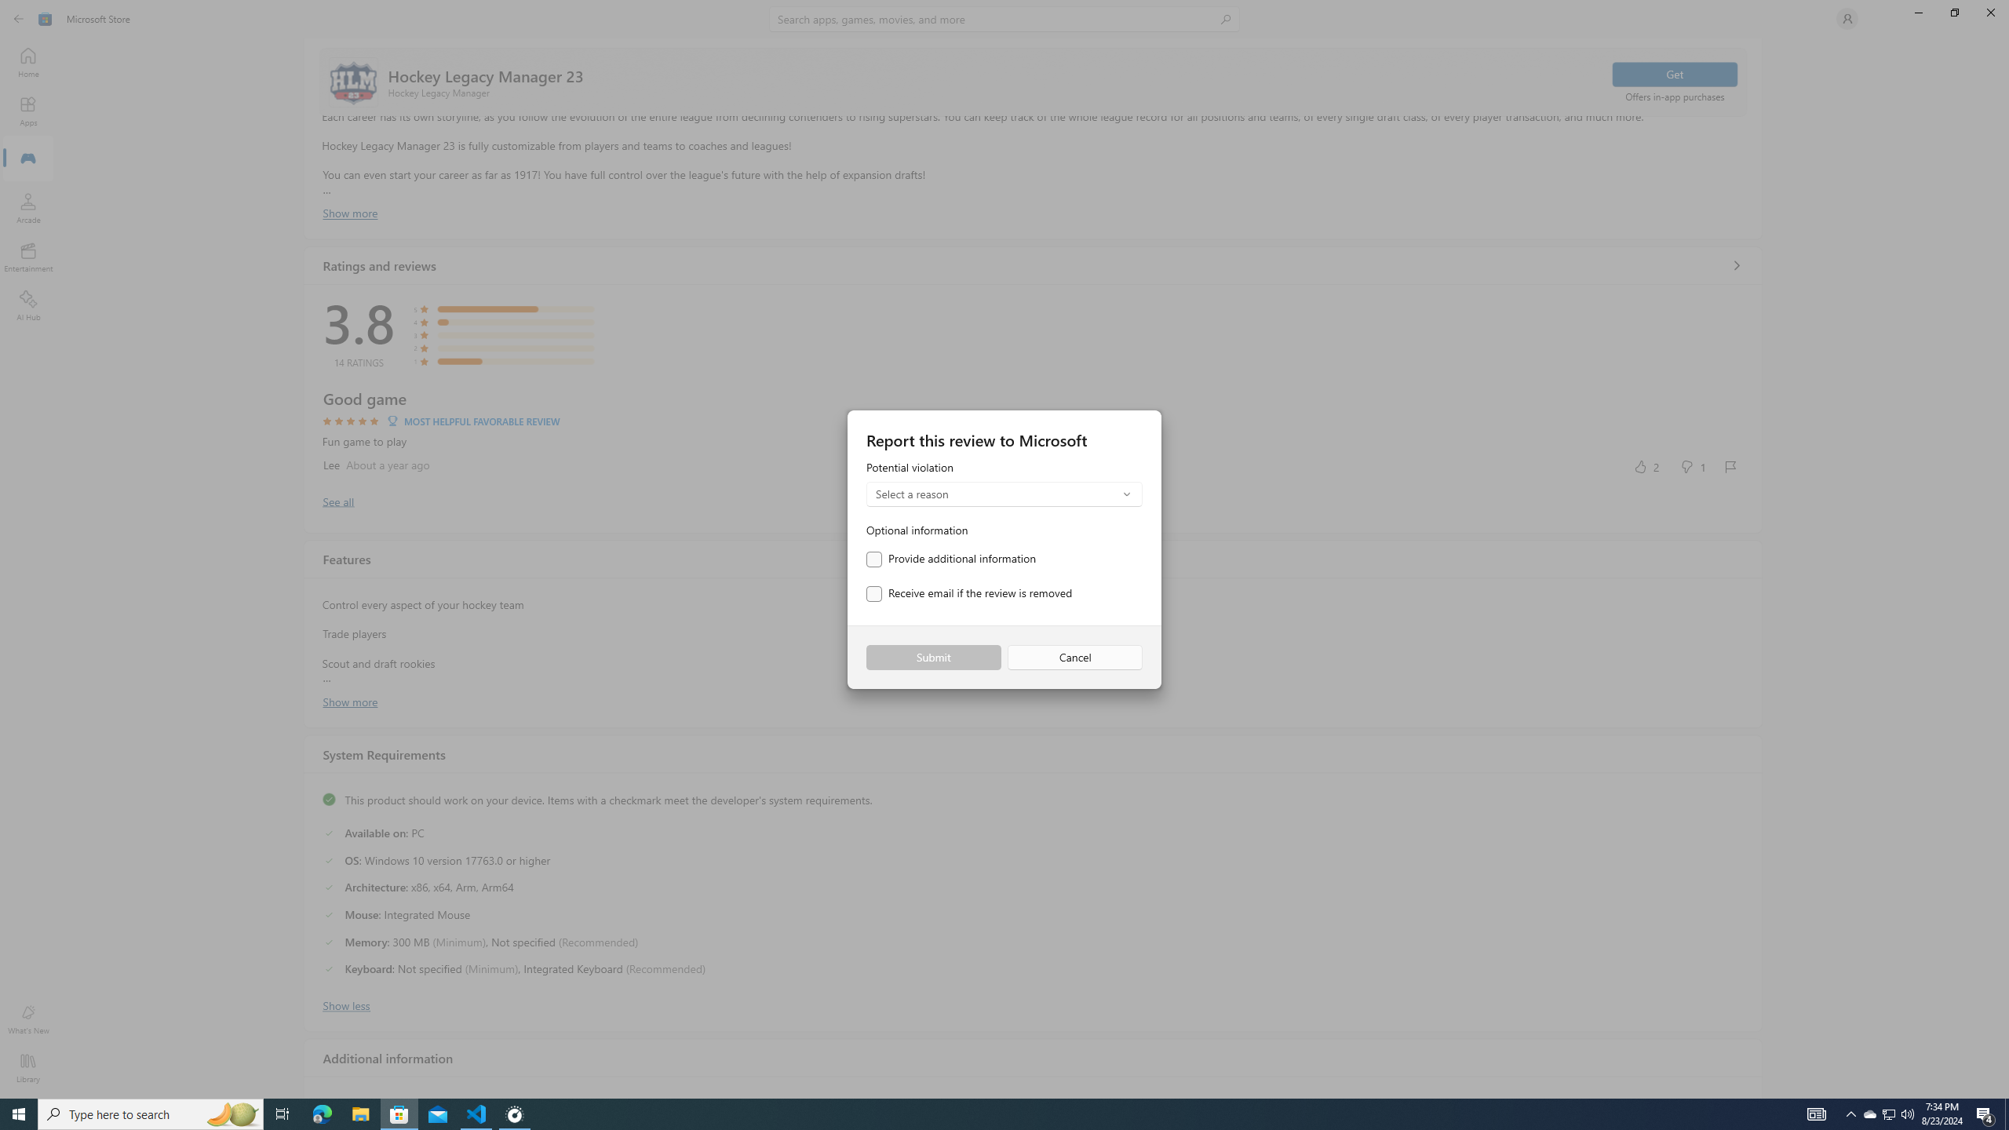 Image resolution: width=2009 pixels, height=1130 pixels. What do you see at coordinates (1675, 74) in the screenshot?
I see `Get` at bounding box center [1675, 74].